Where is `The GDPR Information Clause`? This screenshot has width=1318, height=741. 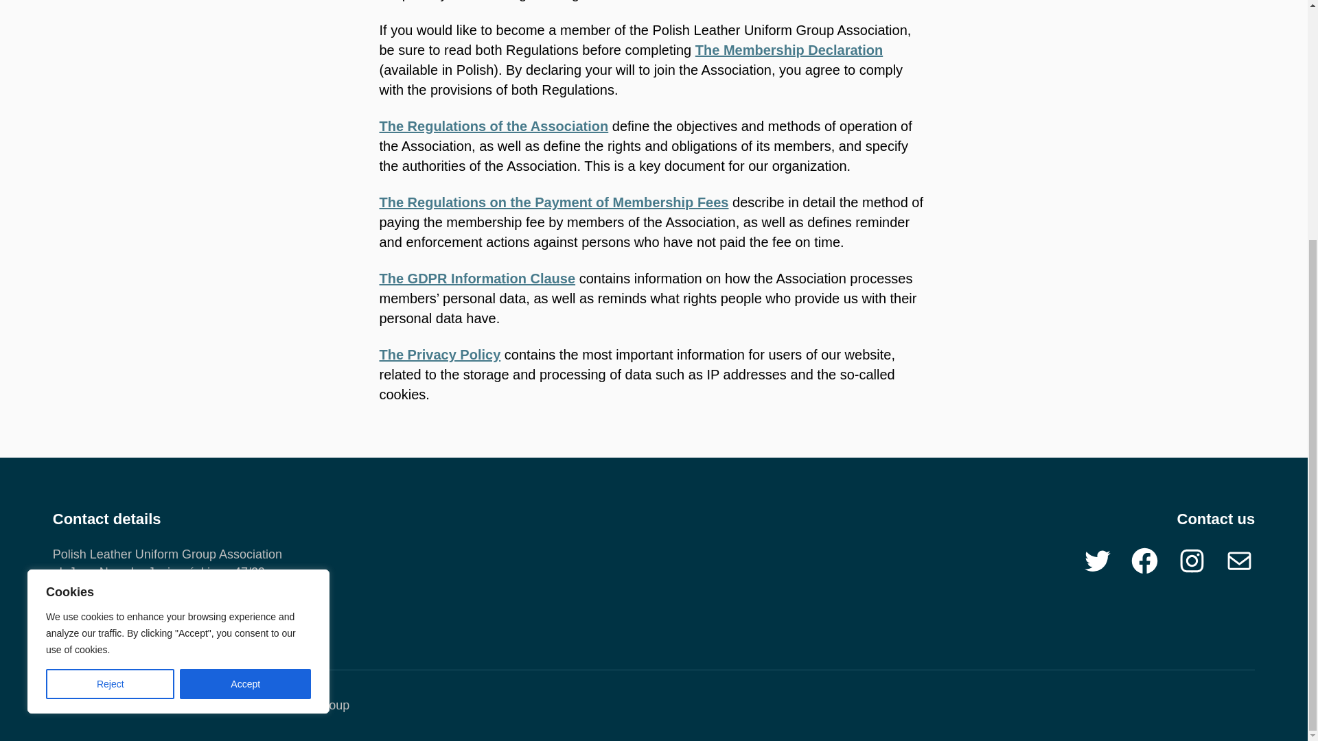 The GDPR Information Clause is located at coordinates (476, 279).